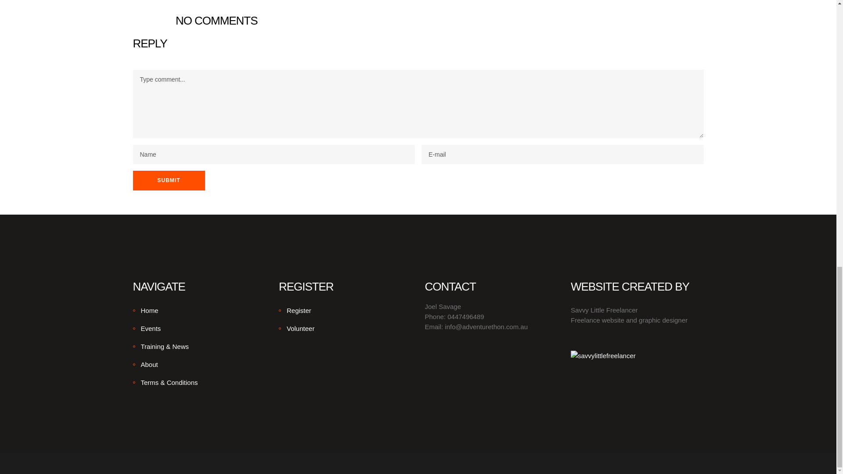 This screenshot has width=843, height=474. I want to click on Submit, so click(169, 180).